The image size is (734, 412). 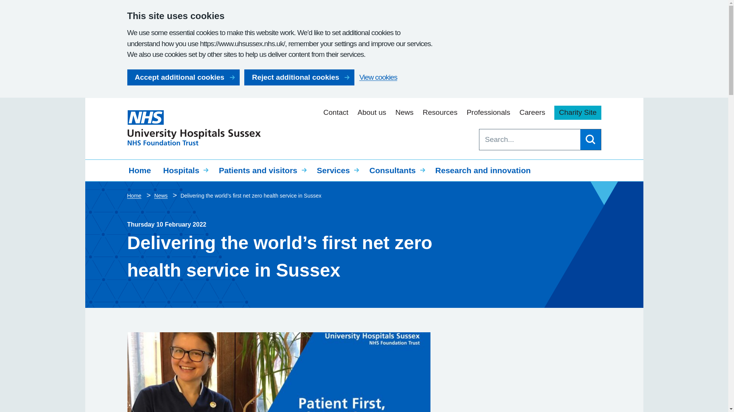 I want to click on Professionals, so click(x=489, y=112).